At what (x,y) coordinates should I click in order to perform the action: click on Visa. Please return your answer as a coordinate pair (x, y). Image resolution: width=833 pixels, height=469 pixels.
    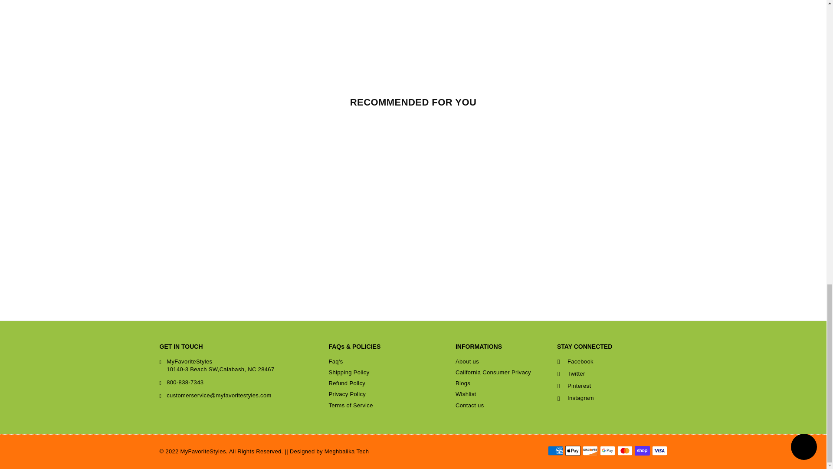
    Looking at the image, I should click on (659, 451).